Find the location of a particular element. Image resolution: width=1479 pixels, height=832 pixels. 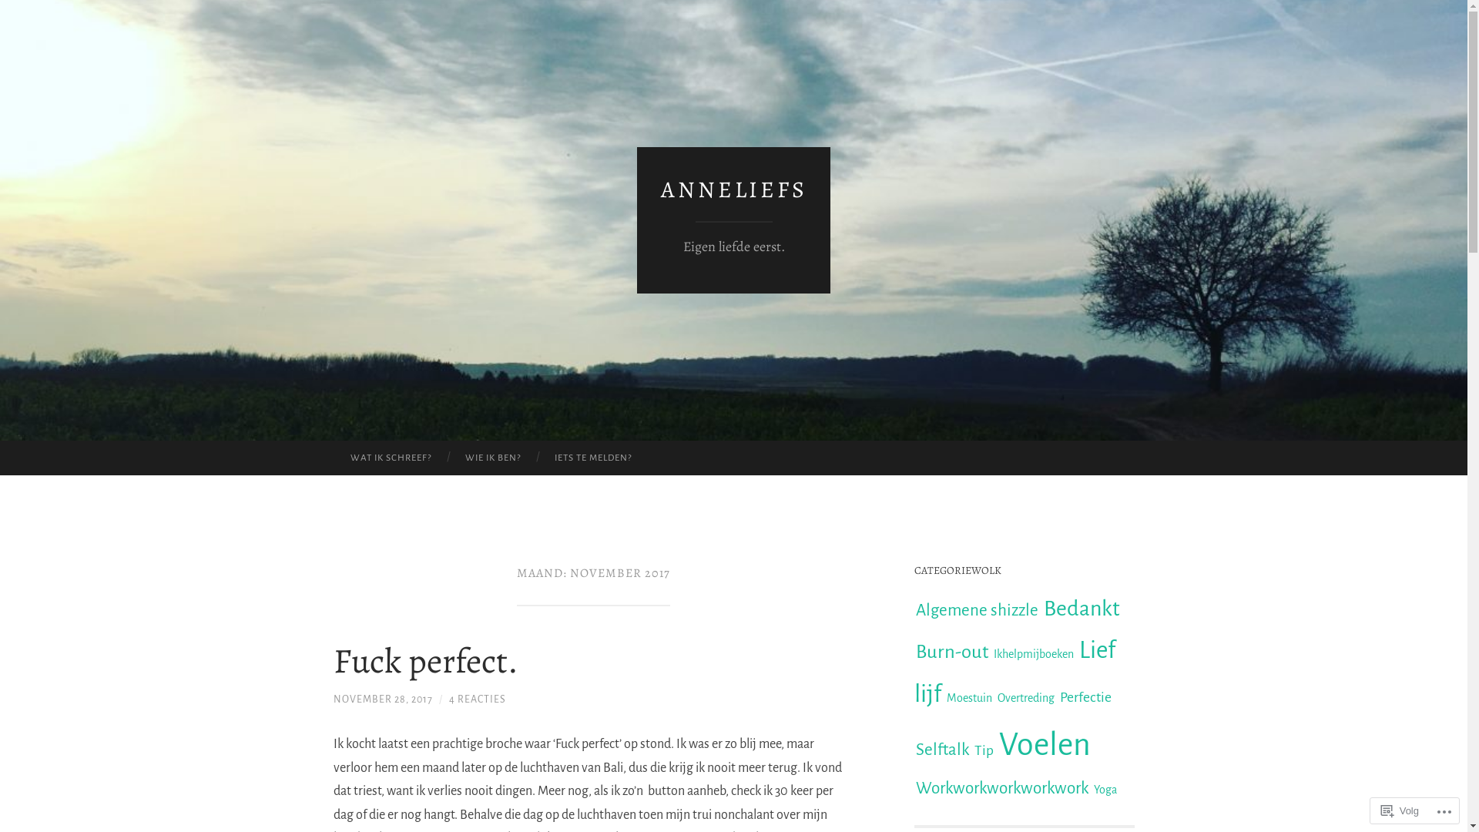

Moestuin is located at coordinates (969, 698).